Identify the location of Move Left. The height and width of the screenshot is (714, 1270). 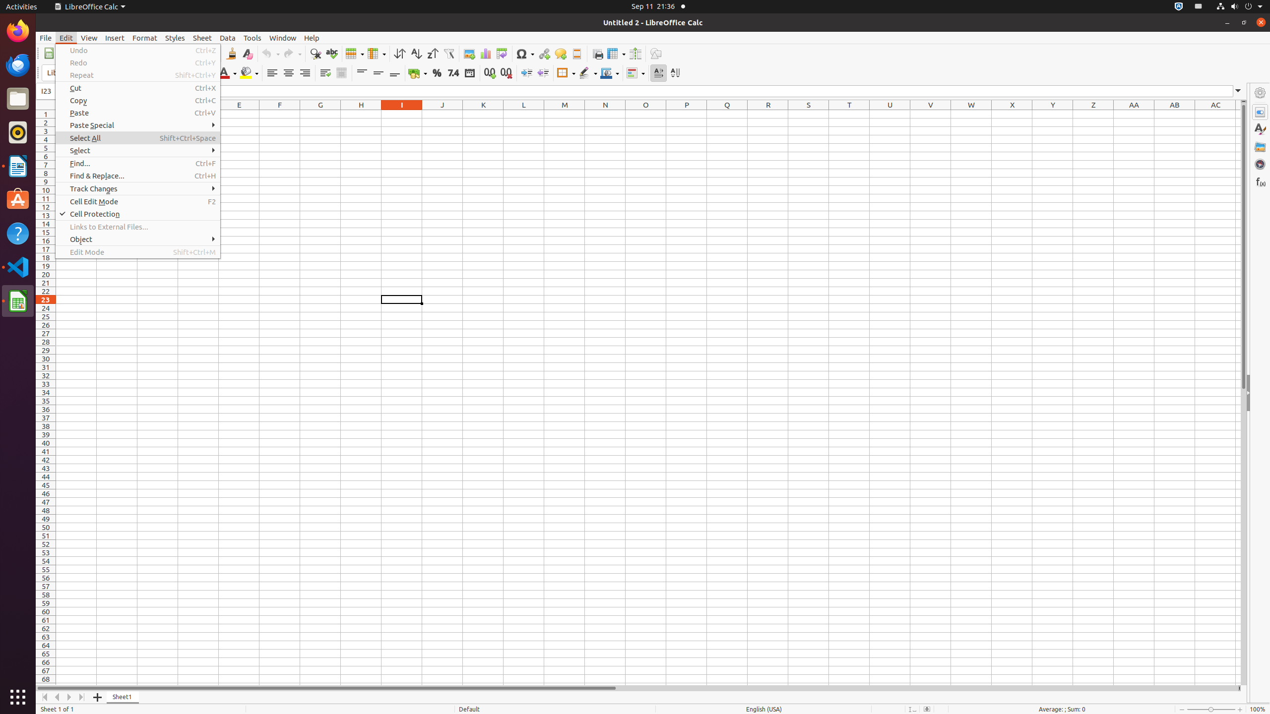
(58, 697).